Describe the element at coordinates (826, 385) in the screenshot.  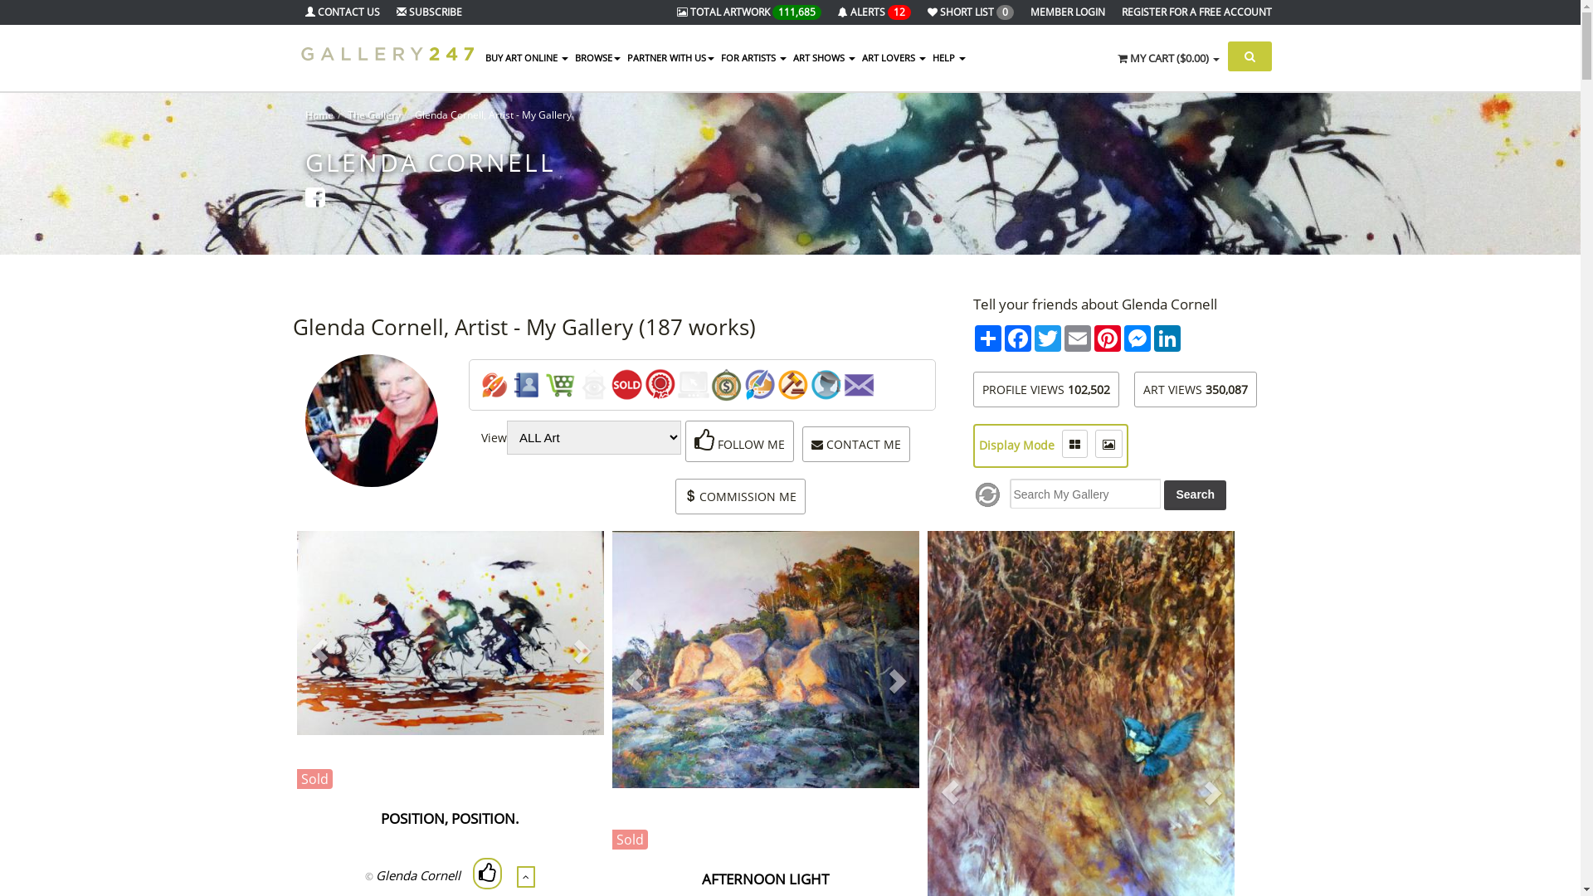
I see `I am an Art Teacher ` at that location.